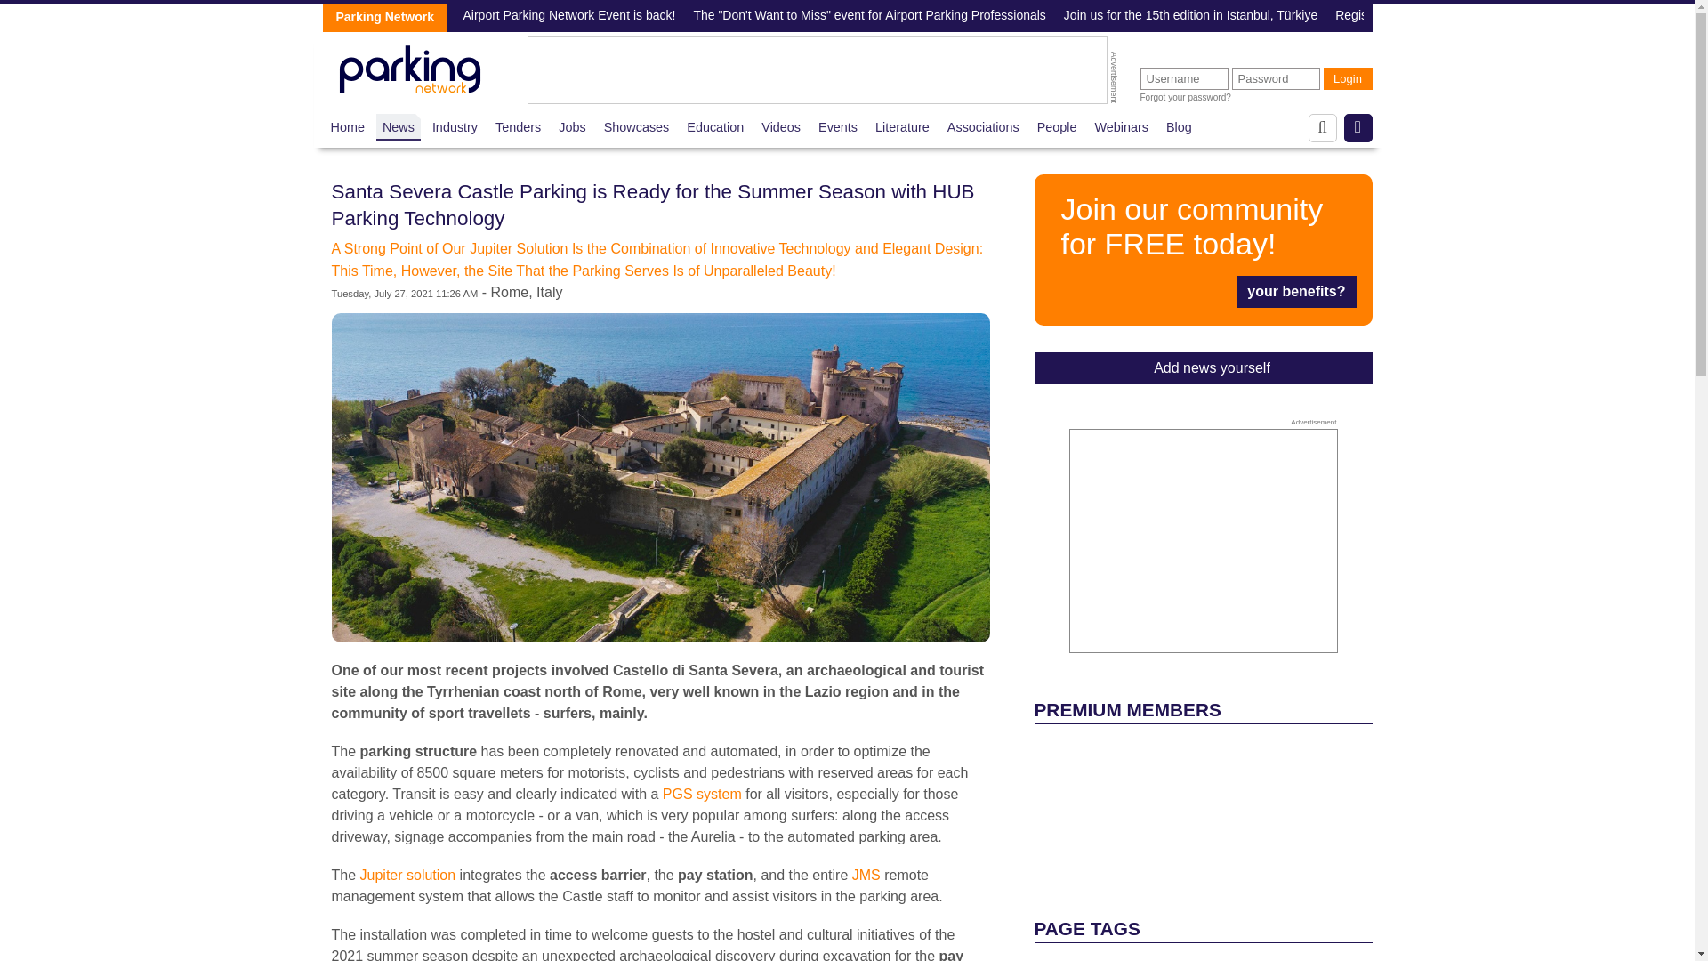 This screenshot has height=961, width=1708. I want to click on Jobs, so click(571, 126).